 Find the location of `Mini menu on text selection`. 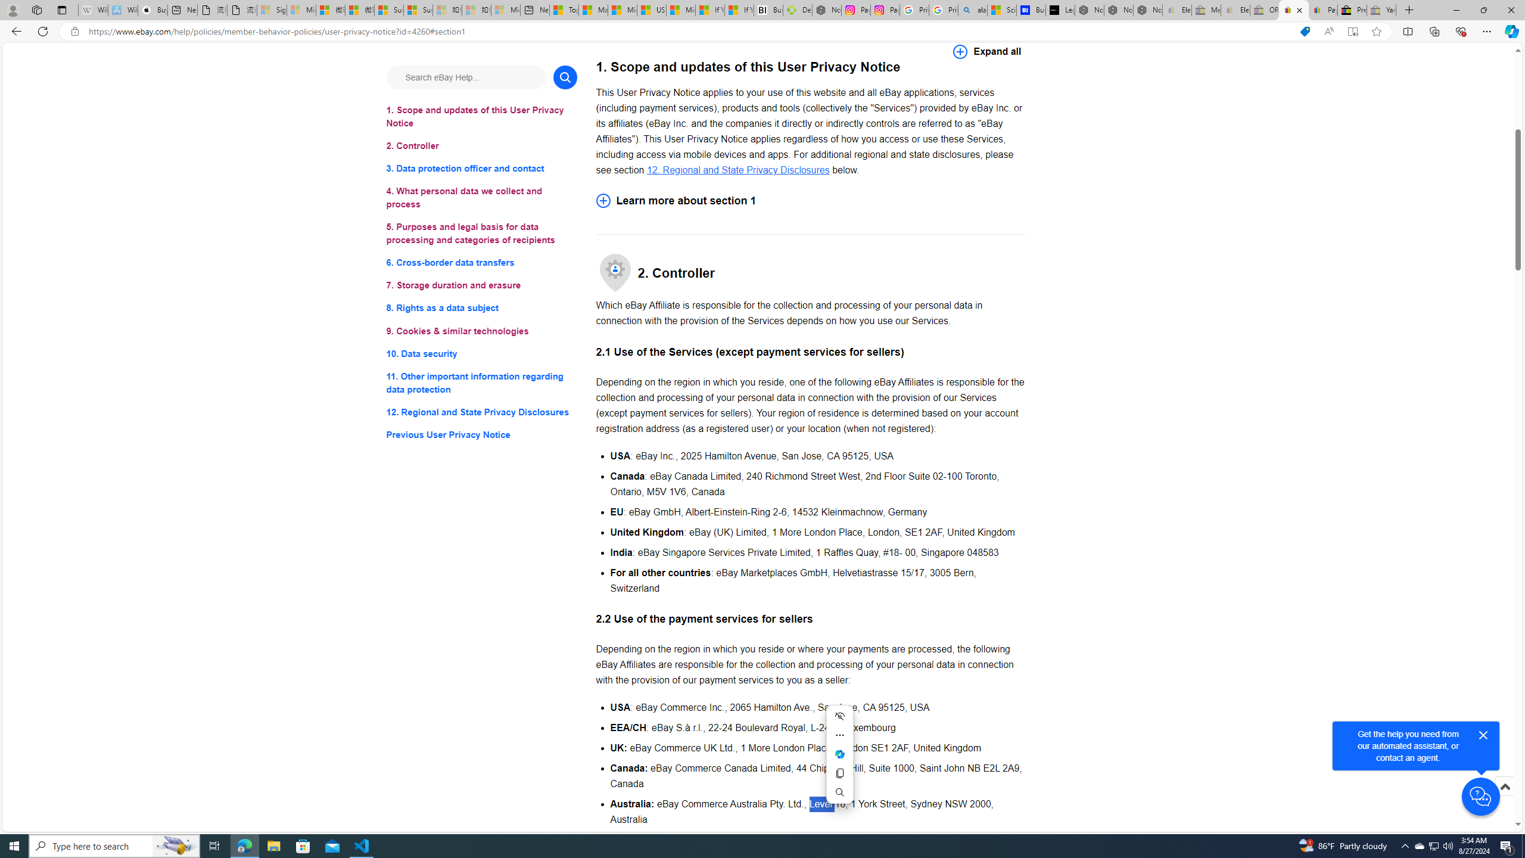

Mini menu on text selection is located at coordinates (840, 761).